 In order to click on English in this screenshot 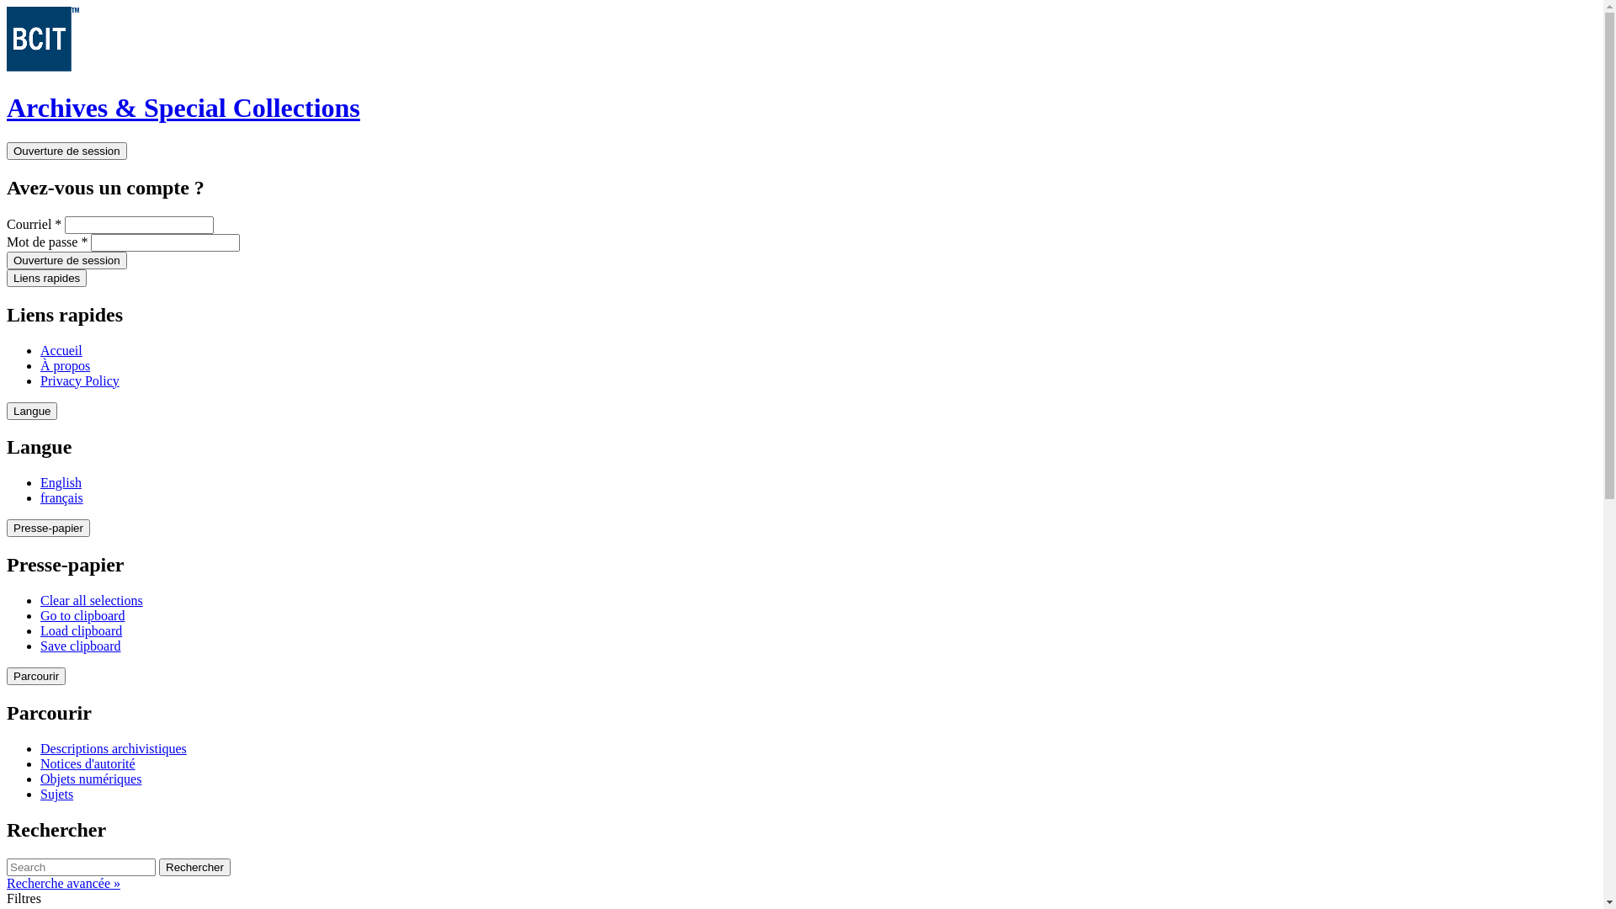, I will do `click(61, 483)`.